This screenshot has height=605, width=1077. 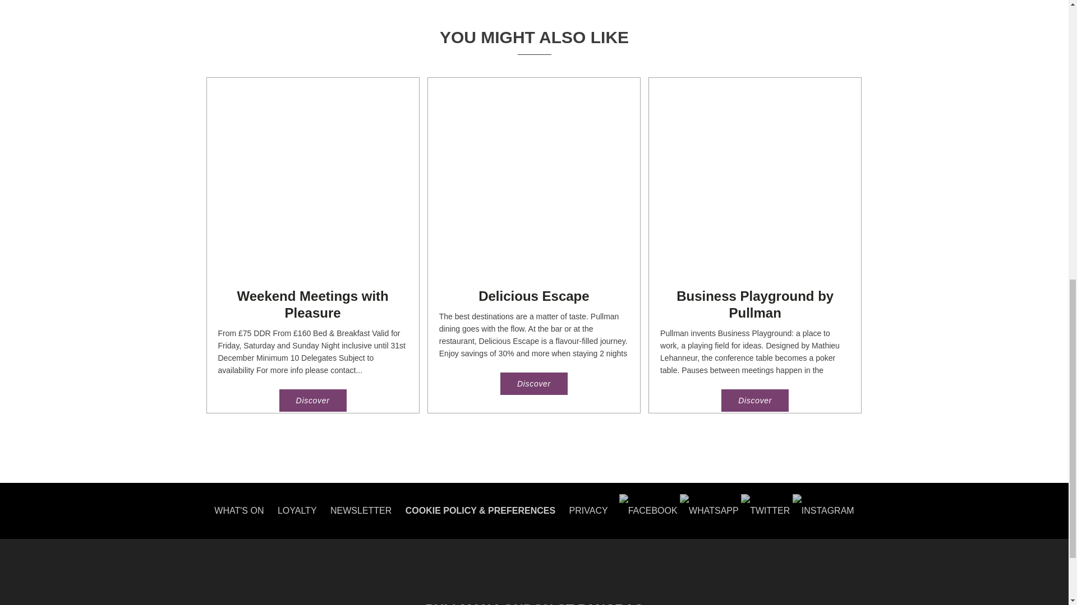 I want to click on PRIVACY, so click(x=589, y=510).